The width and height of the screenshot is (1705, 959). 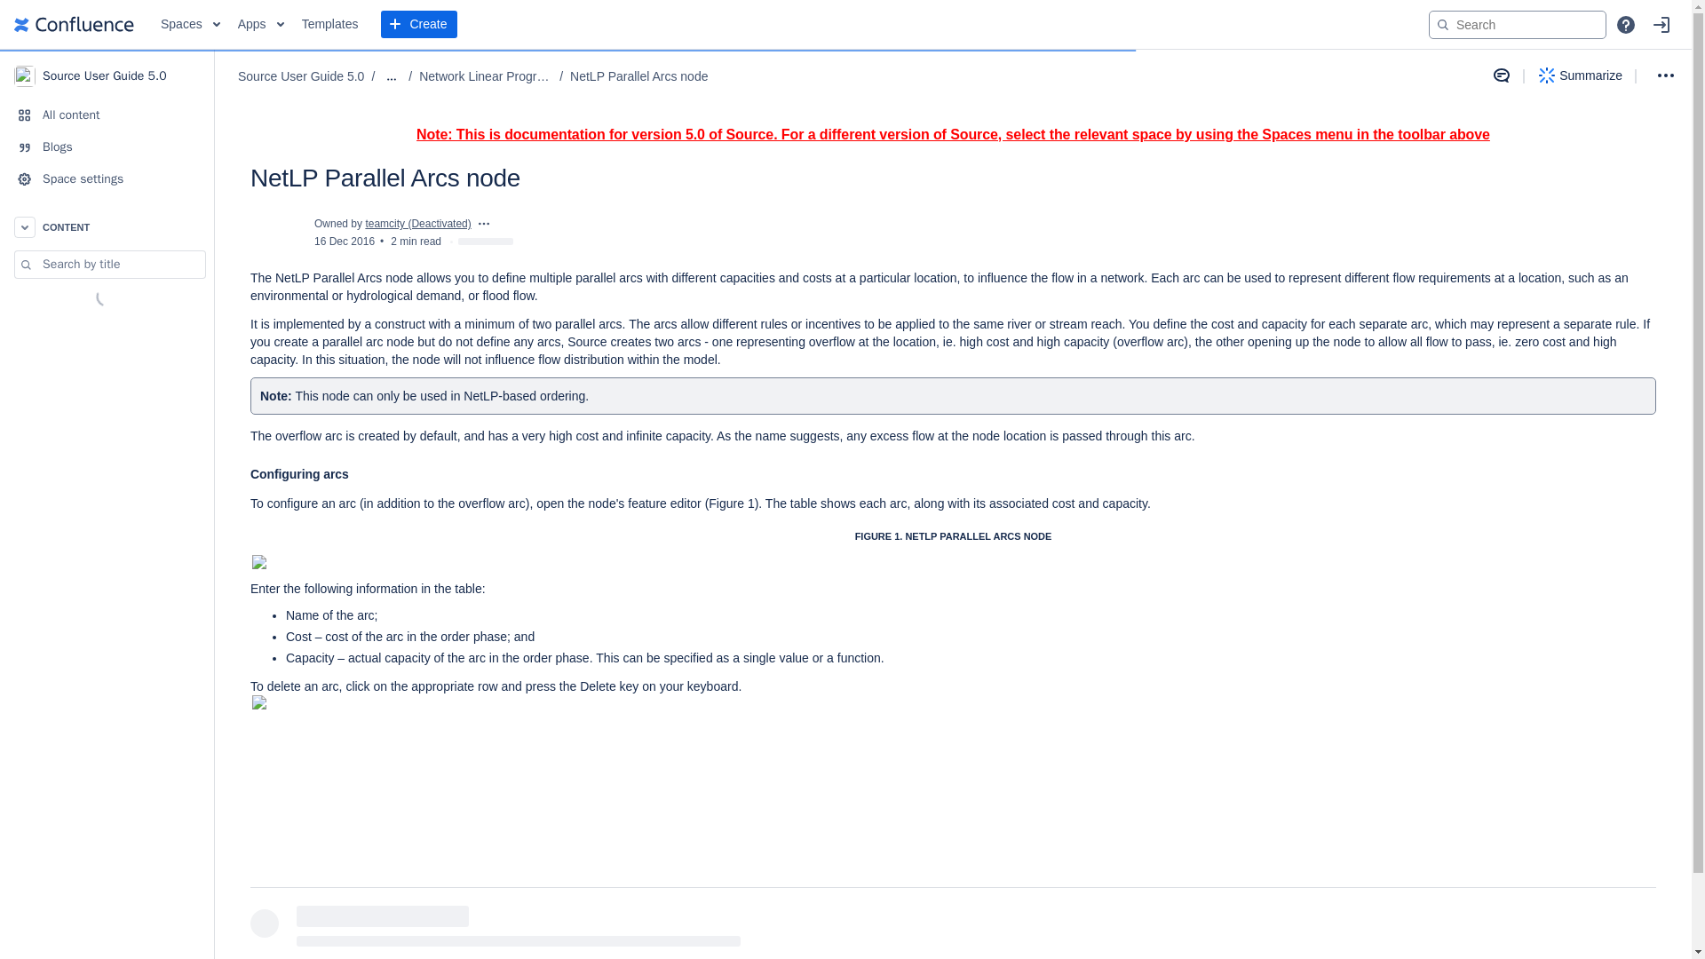 I want to click on Blogs, so click(x=107, y=147).